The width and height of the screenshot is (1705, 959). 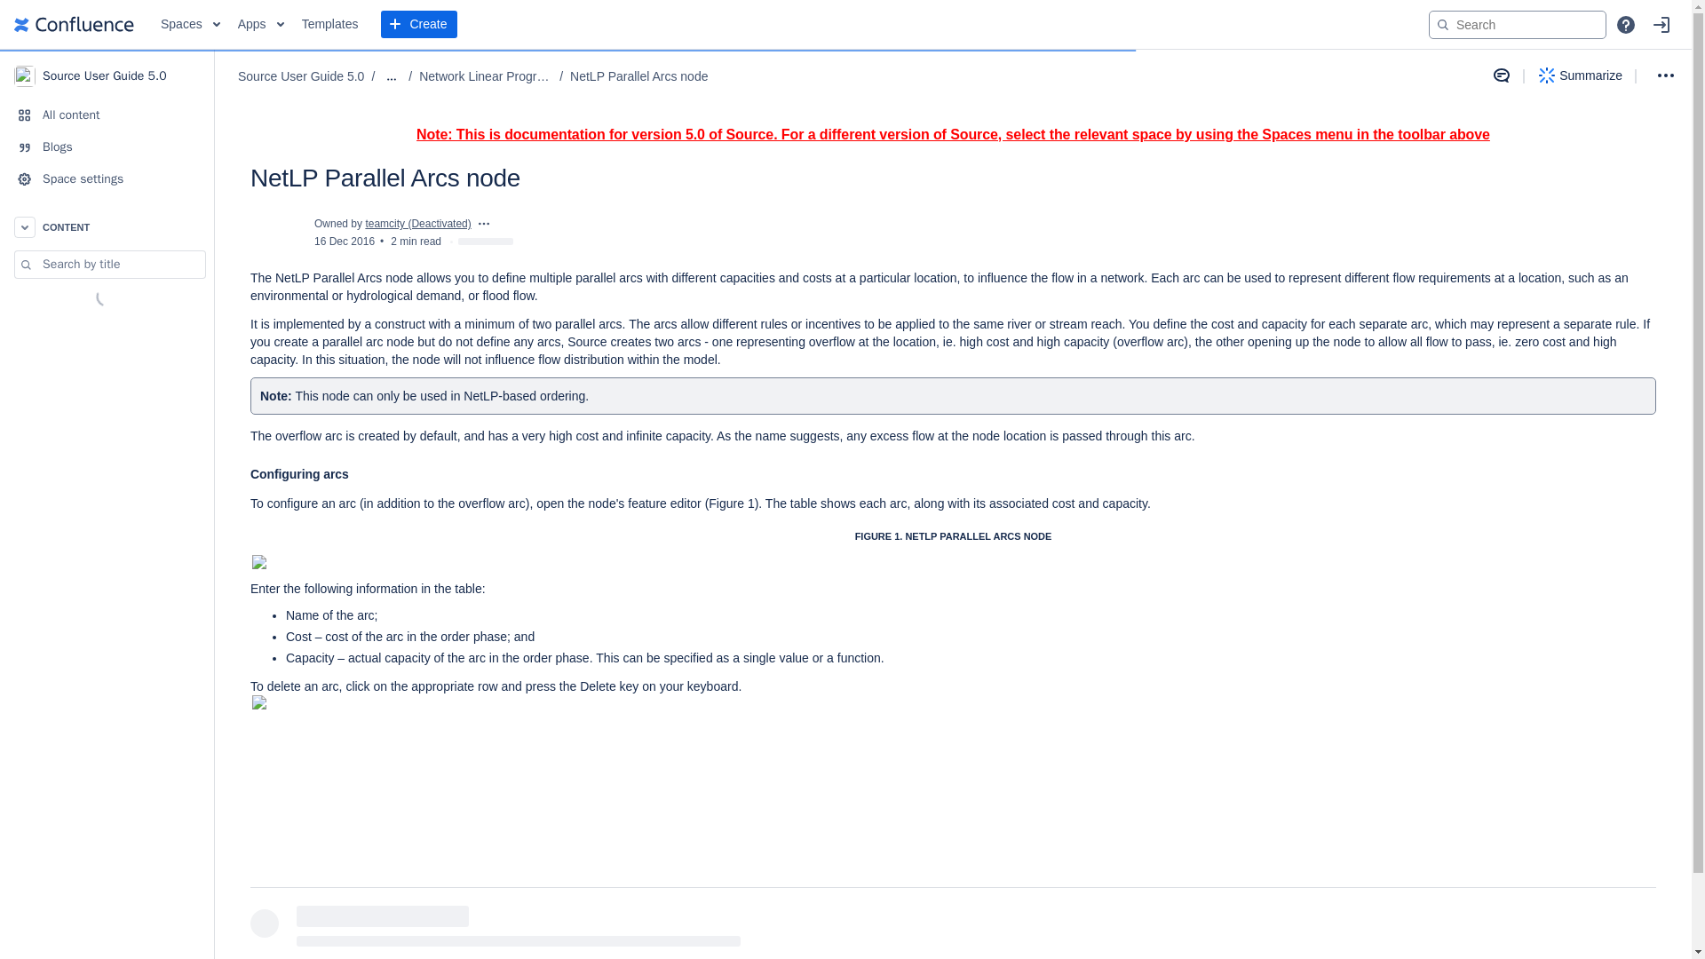 I want to click on Blogs, so click(x=107, y=147).